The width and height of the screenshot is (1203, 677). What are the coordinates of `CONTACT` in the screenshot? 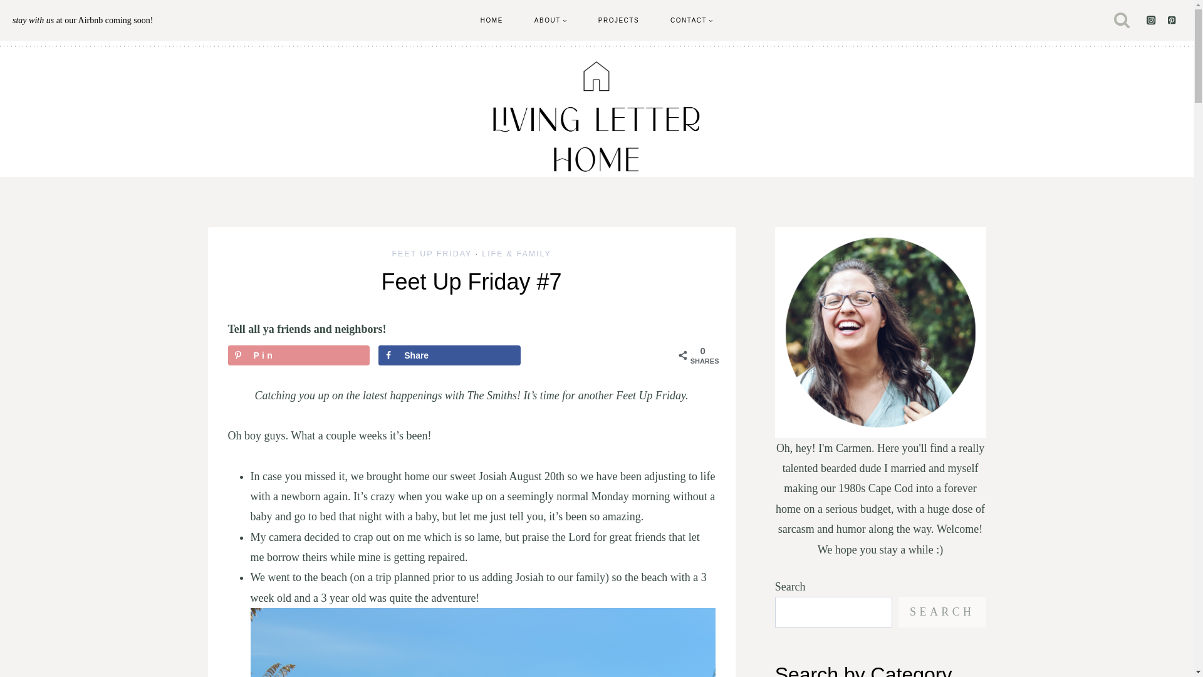 It's located at (692, 20).